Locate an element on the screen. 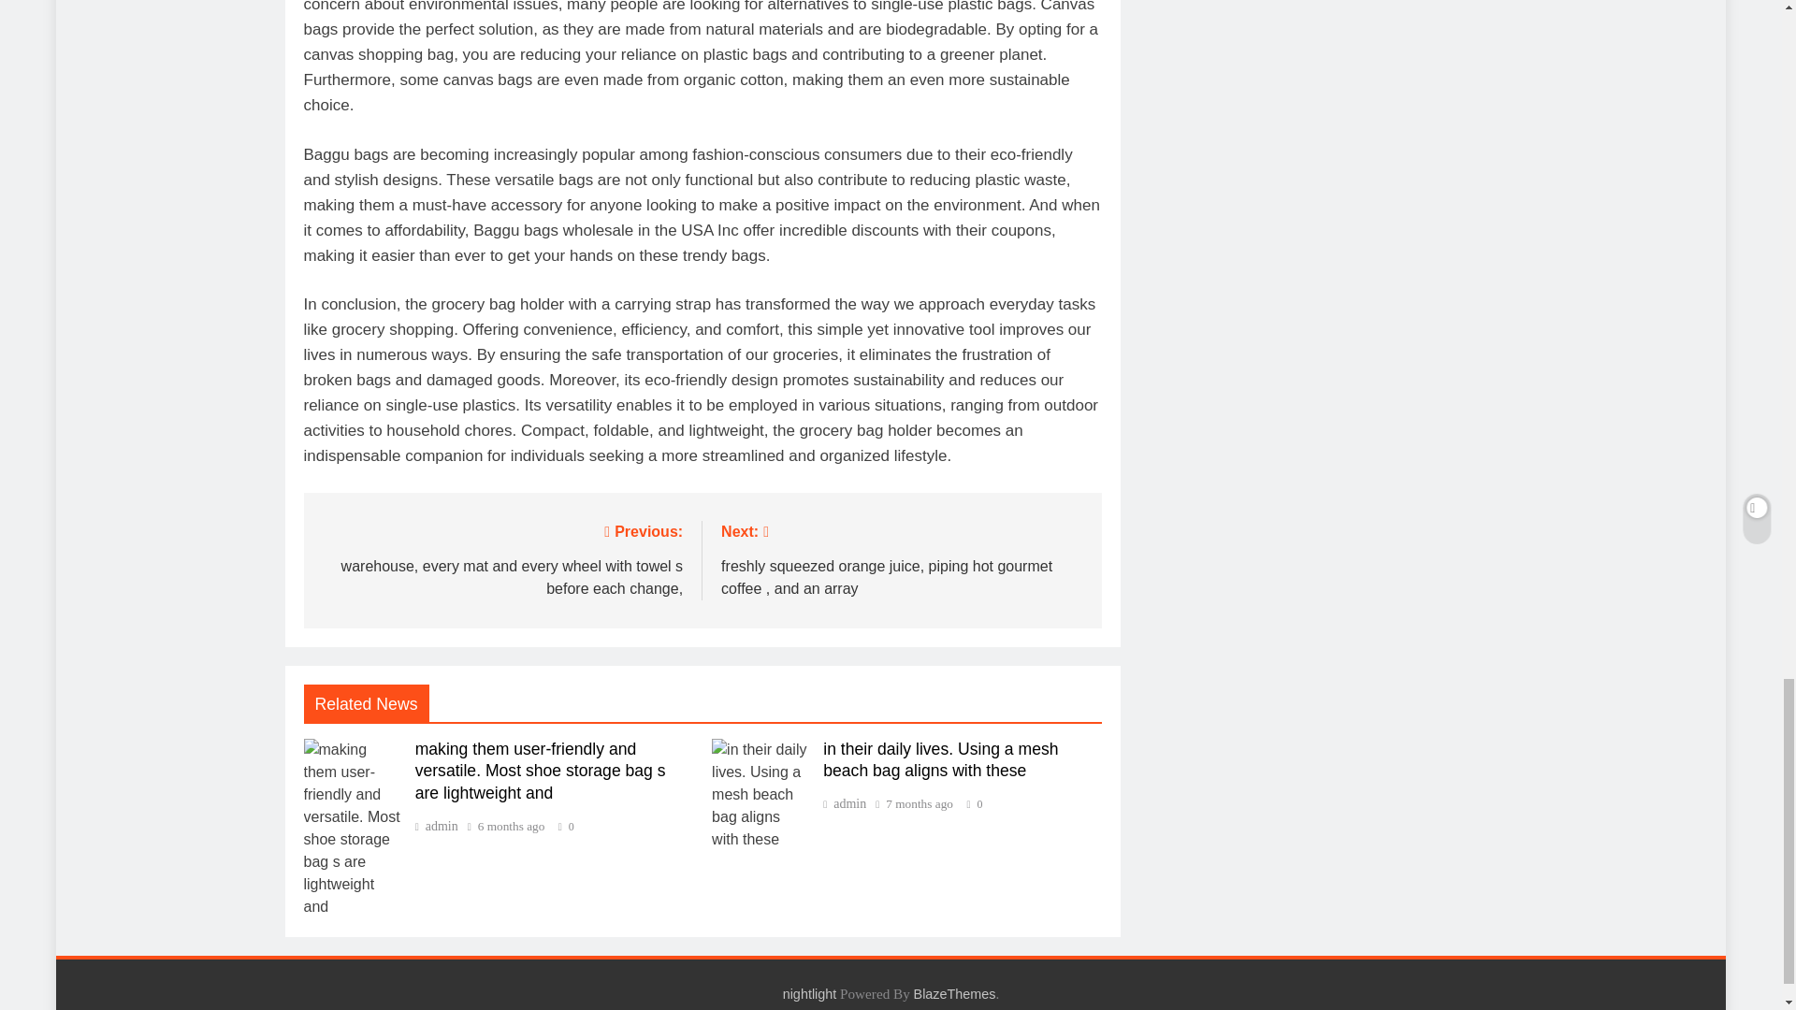  admin is located at coordinates (844, 804).